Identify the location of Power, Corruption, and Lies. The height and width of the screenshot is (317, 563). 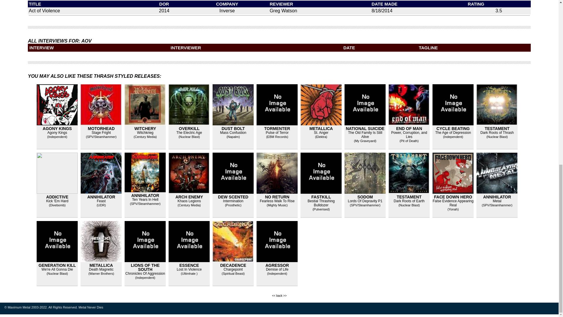
(409, 134).